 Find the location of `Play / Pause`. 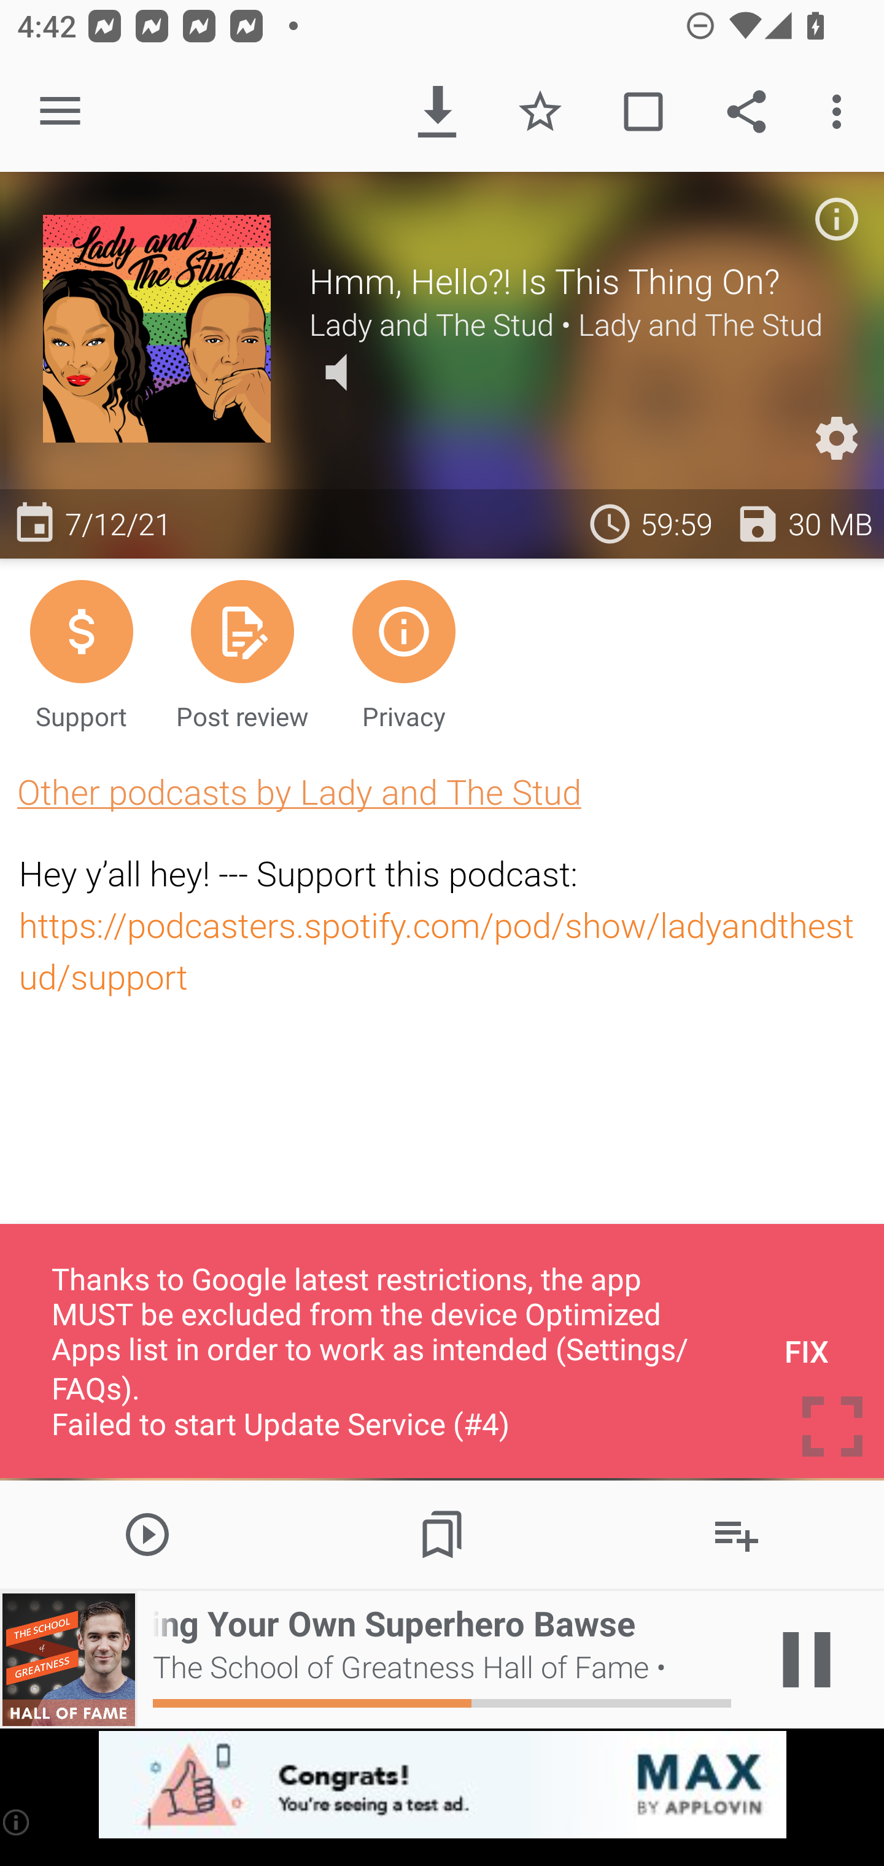

Play / Pause is located at coordinates (807, 1660).